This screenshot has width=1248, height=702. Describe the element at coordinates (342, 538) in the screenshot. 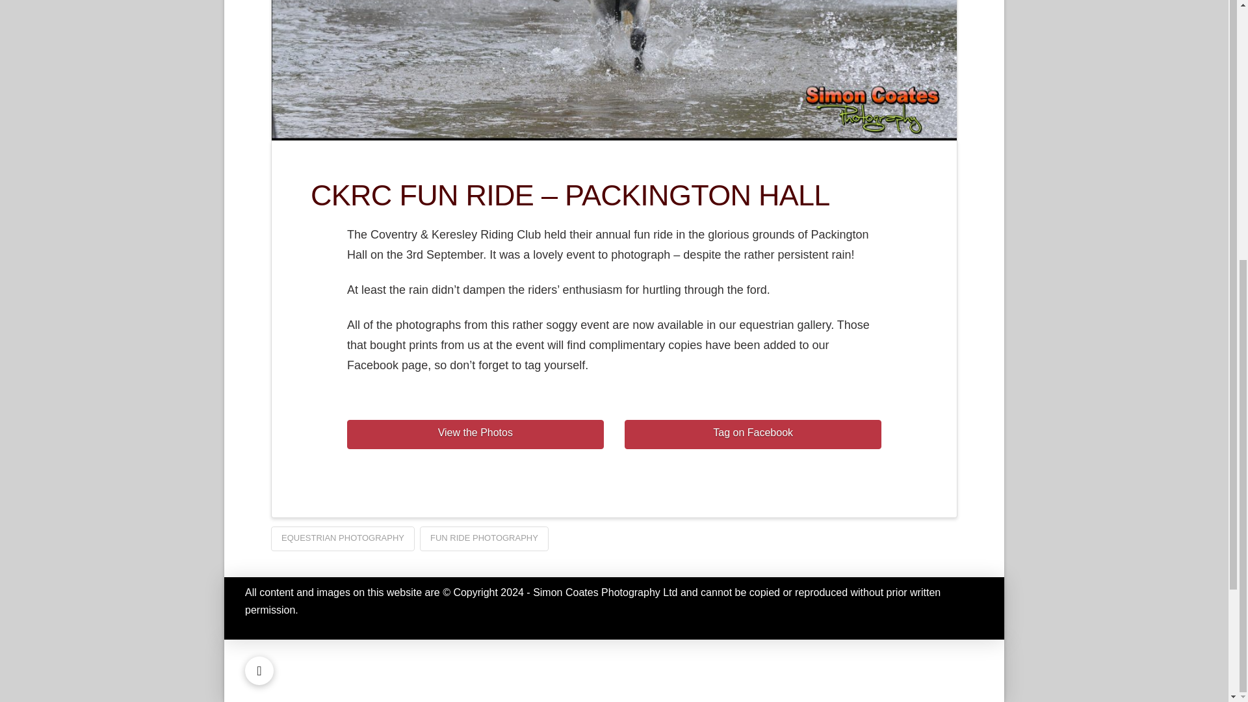

I see `EQUESTRIAN PHOTOGRAPHY` at that location.